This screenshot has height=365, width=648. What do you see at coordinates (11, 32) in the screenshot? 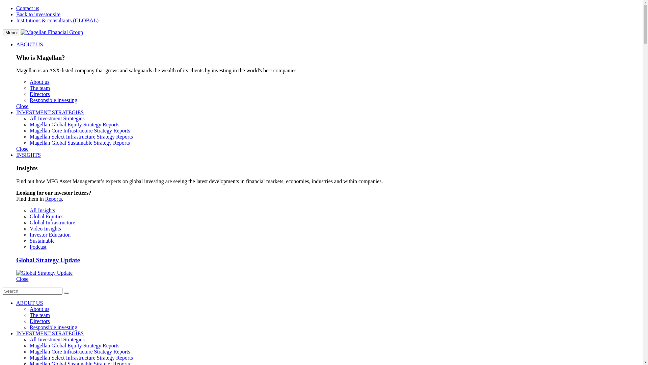
I see `Menu` at bounding box center [11, 32].